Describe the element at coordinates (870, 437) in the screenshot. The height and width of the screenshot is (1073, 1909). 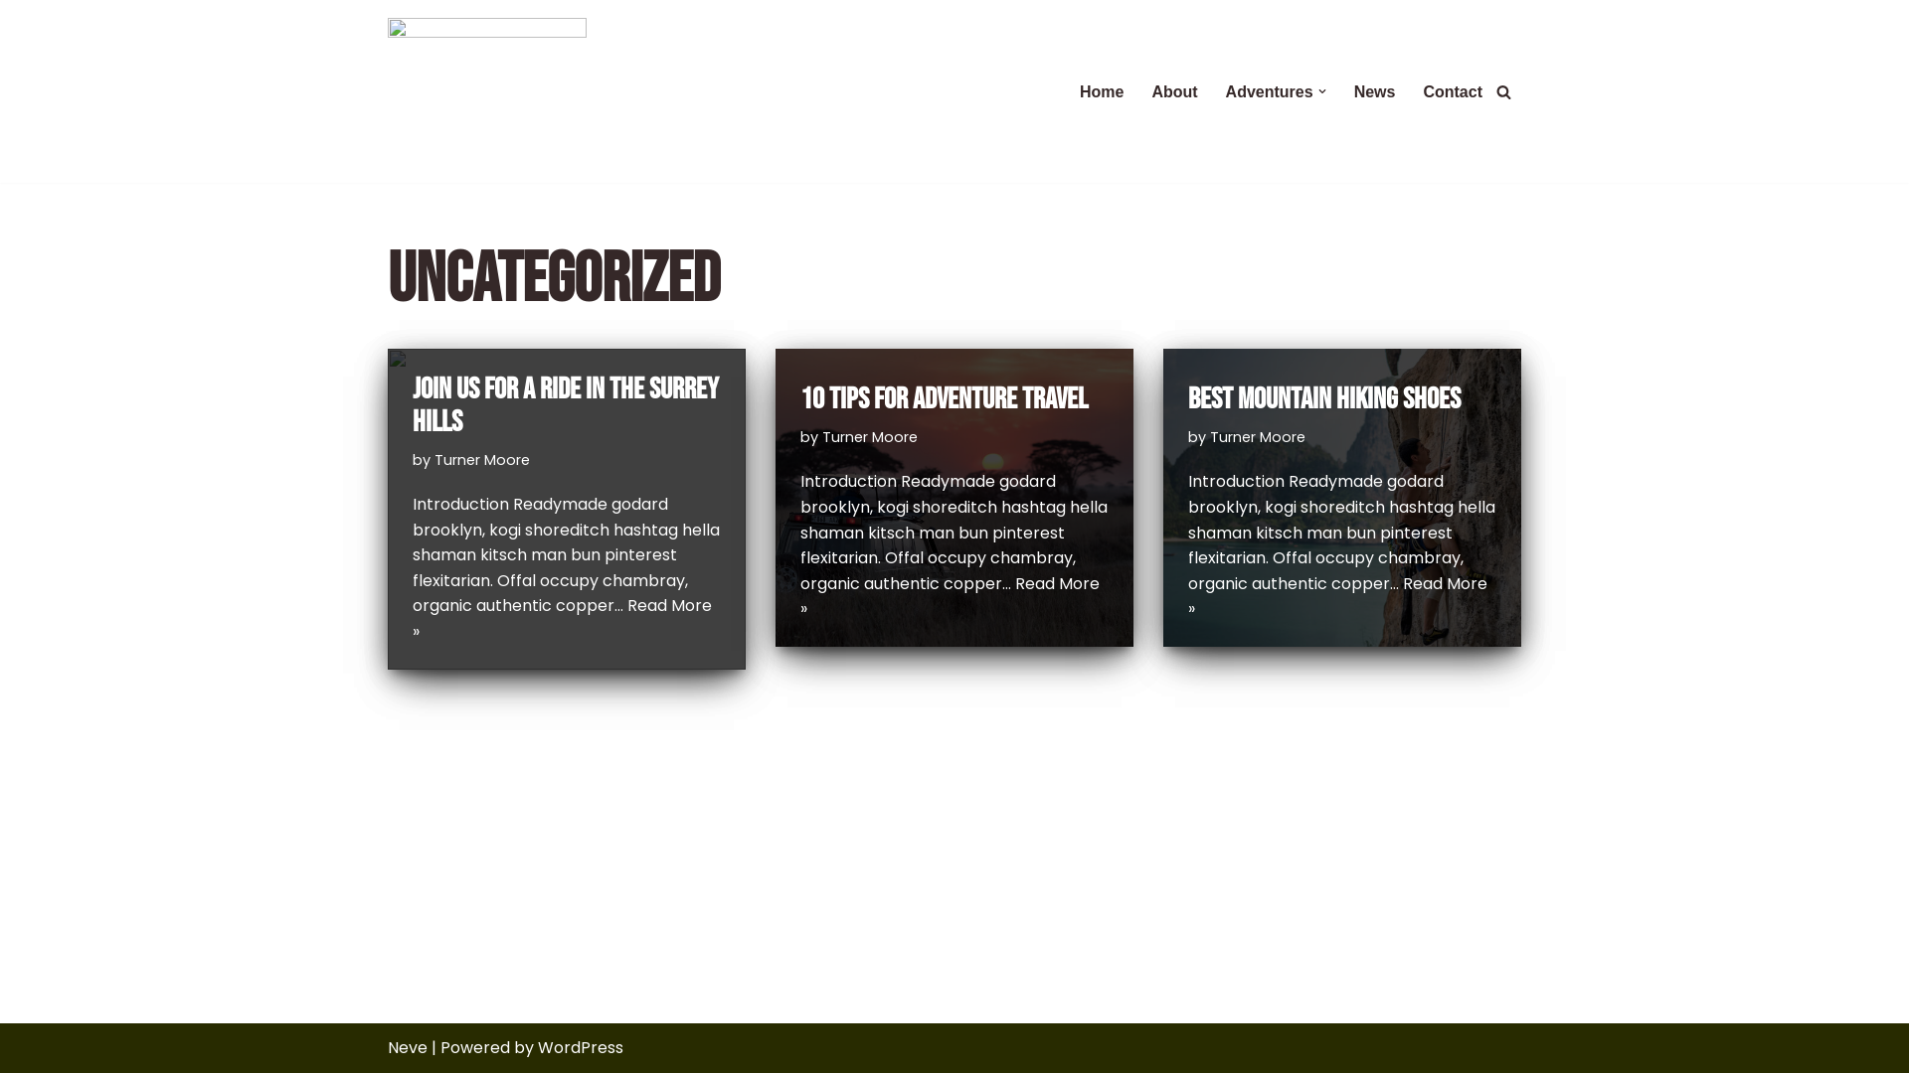
I see `Turner Moore` at that location.